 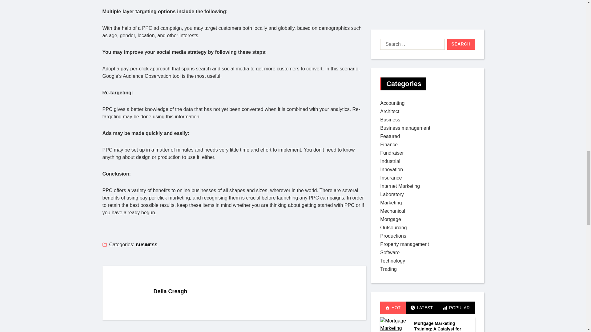 I want to click on Della Creagh, so click(x=255, y=291).